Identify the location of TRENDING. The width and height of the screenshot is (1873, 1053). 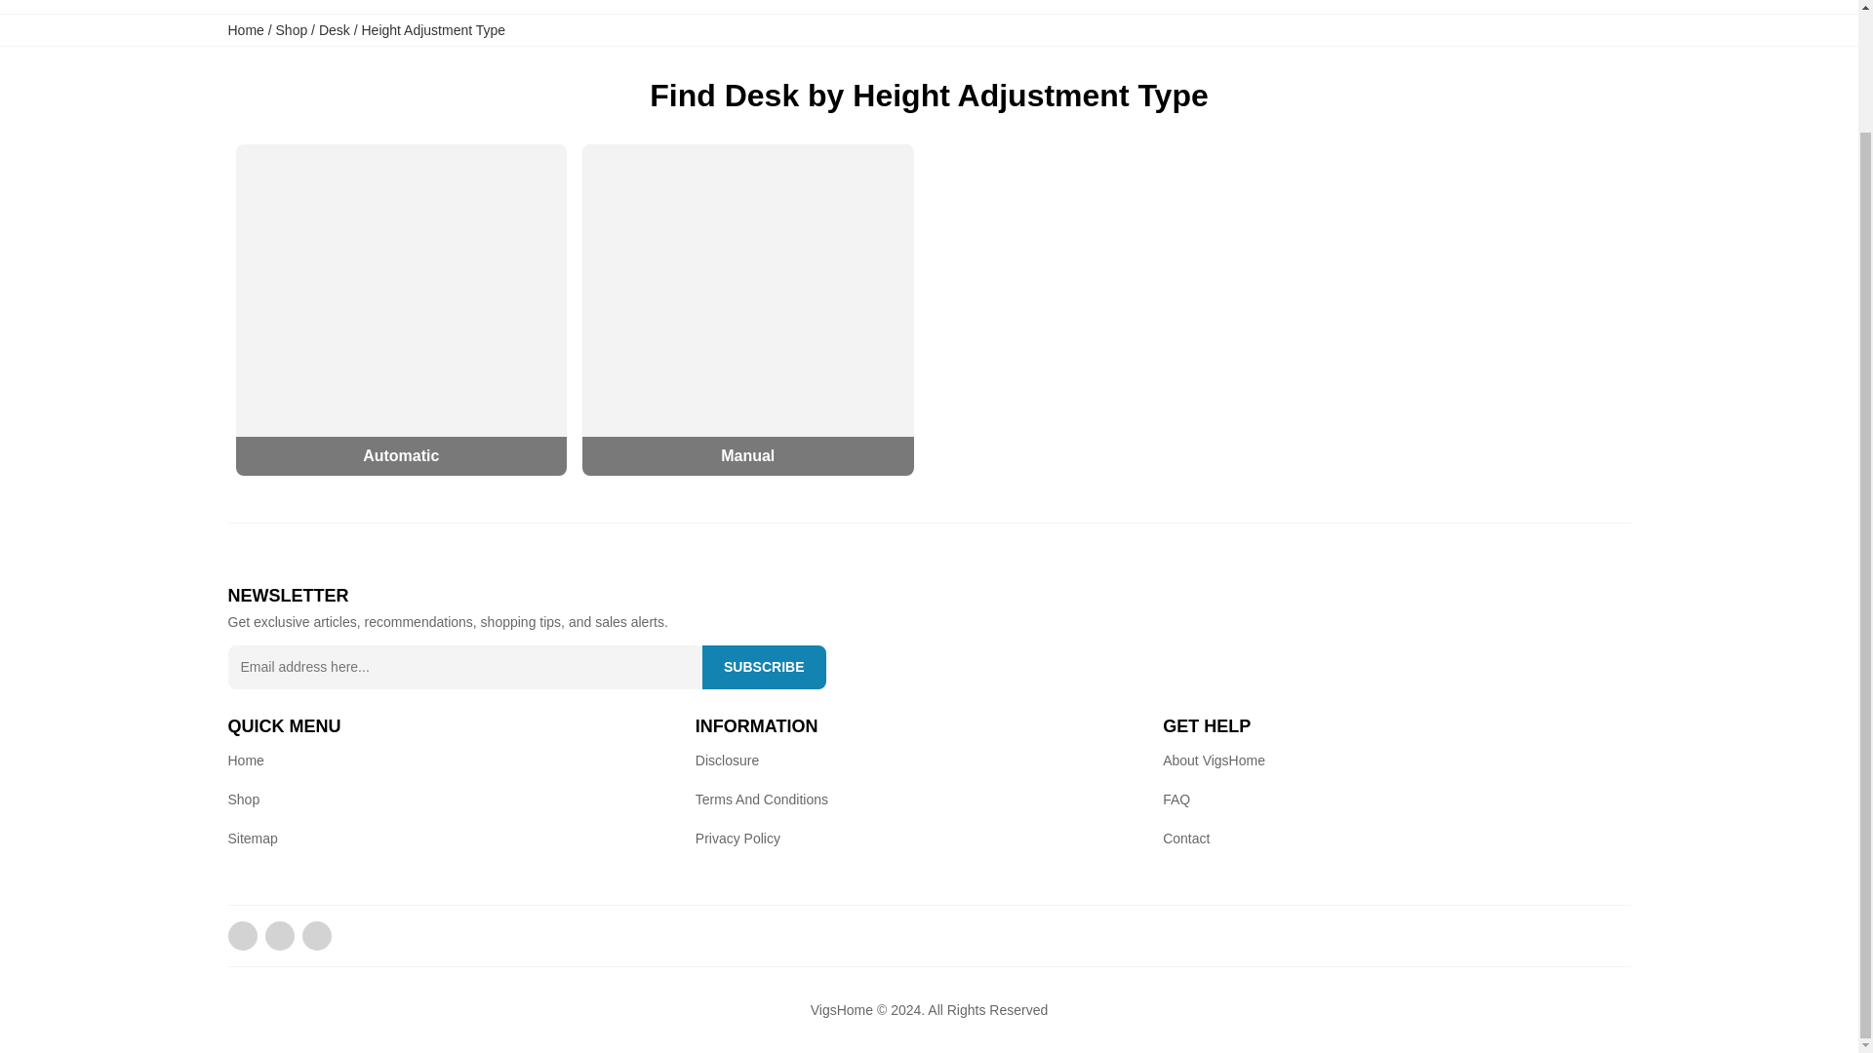
(1690, 6).